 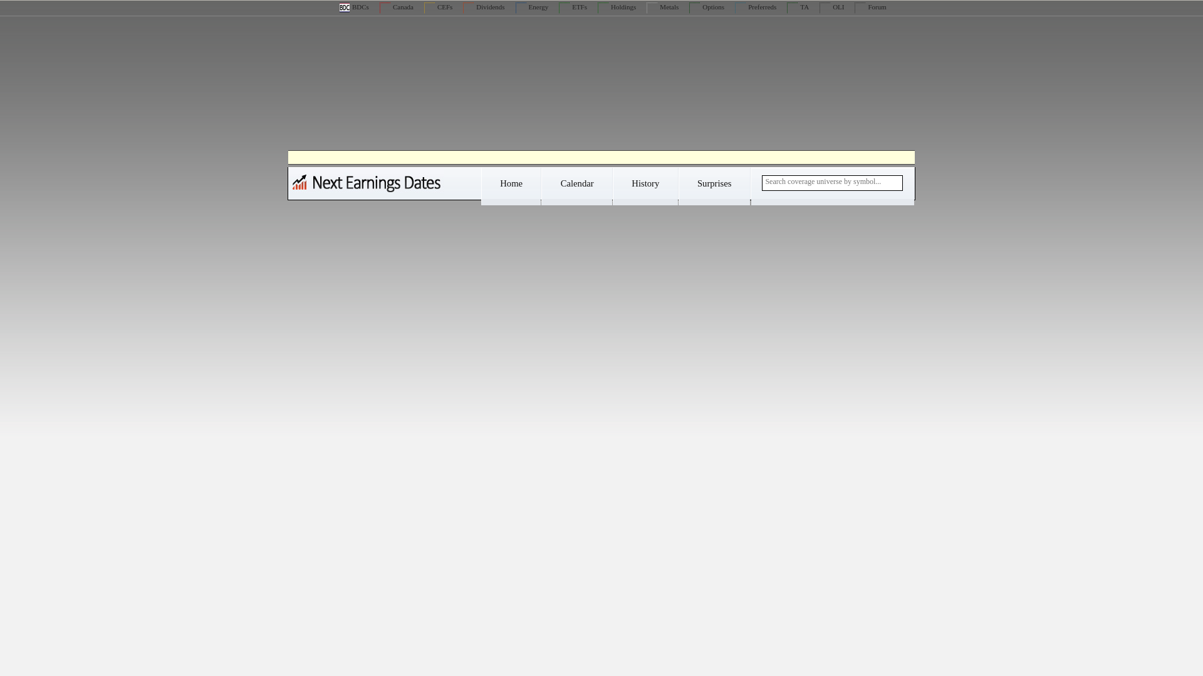 I want to click on CEF Channel, so click(x=438, y=7).